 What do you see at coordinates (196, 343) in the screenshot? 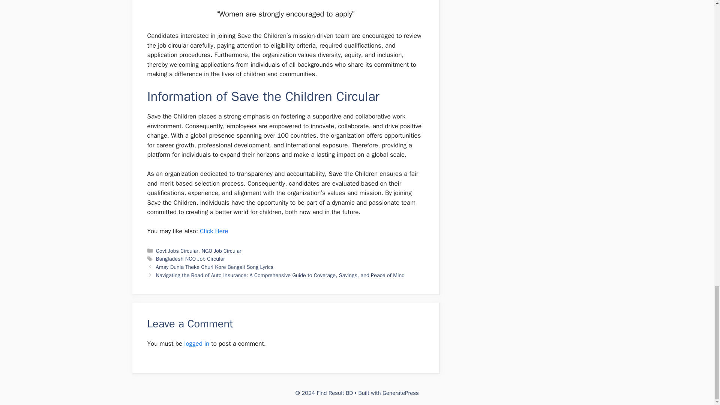
I see `logged in` at bounding box center [196, 343].